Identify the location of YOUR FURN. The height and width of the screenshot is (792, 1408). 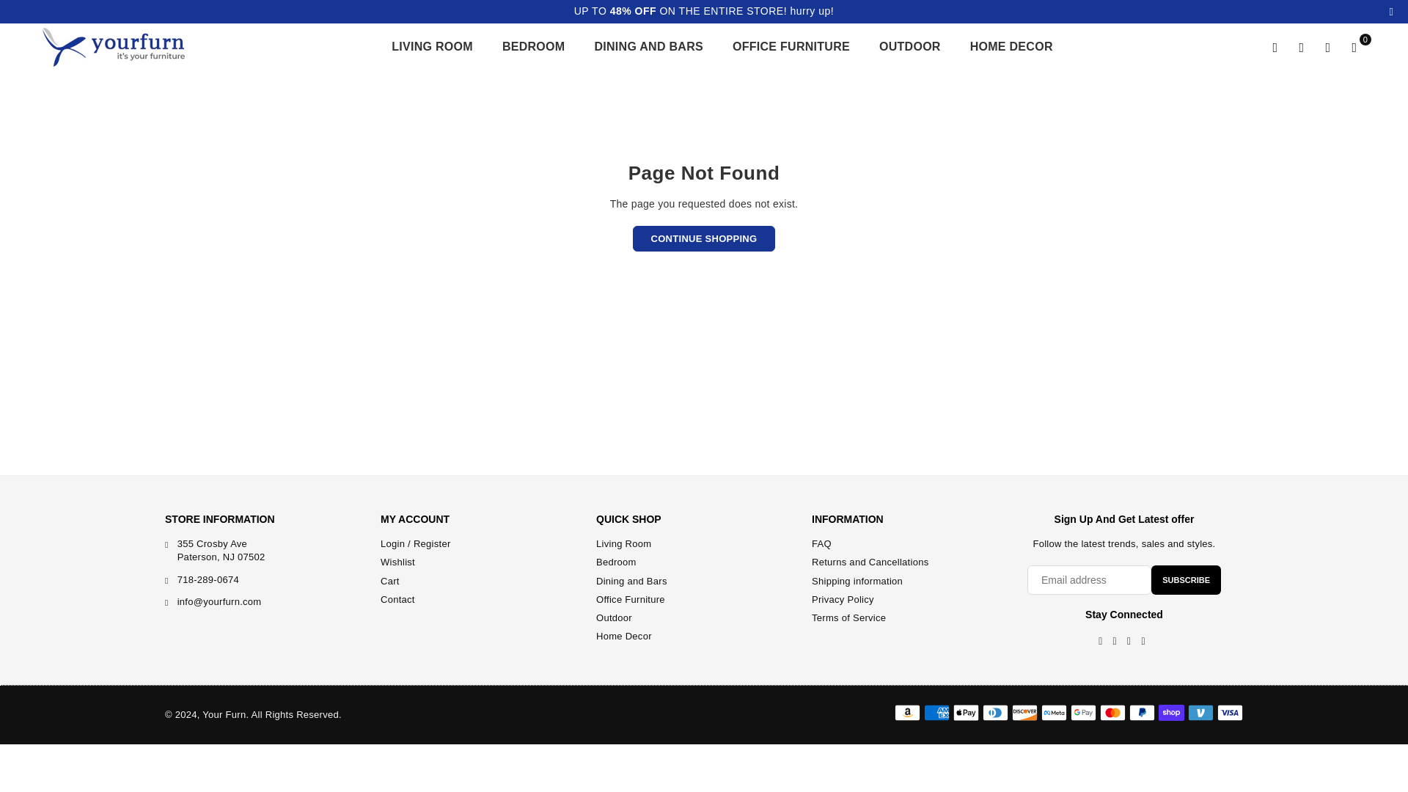
(125, 47).